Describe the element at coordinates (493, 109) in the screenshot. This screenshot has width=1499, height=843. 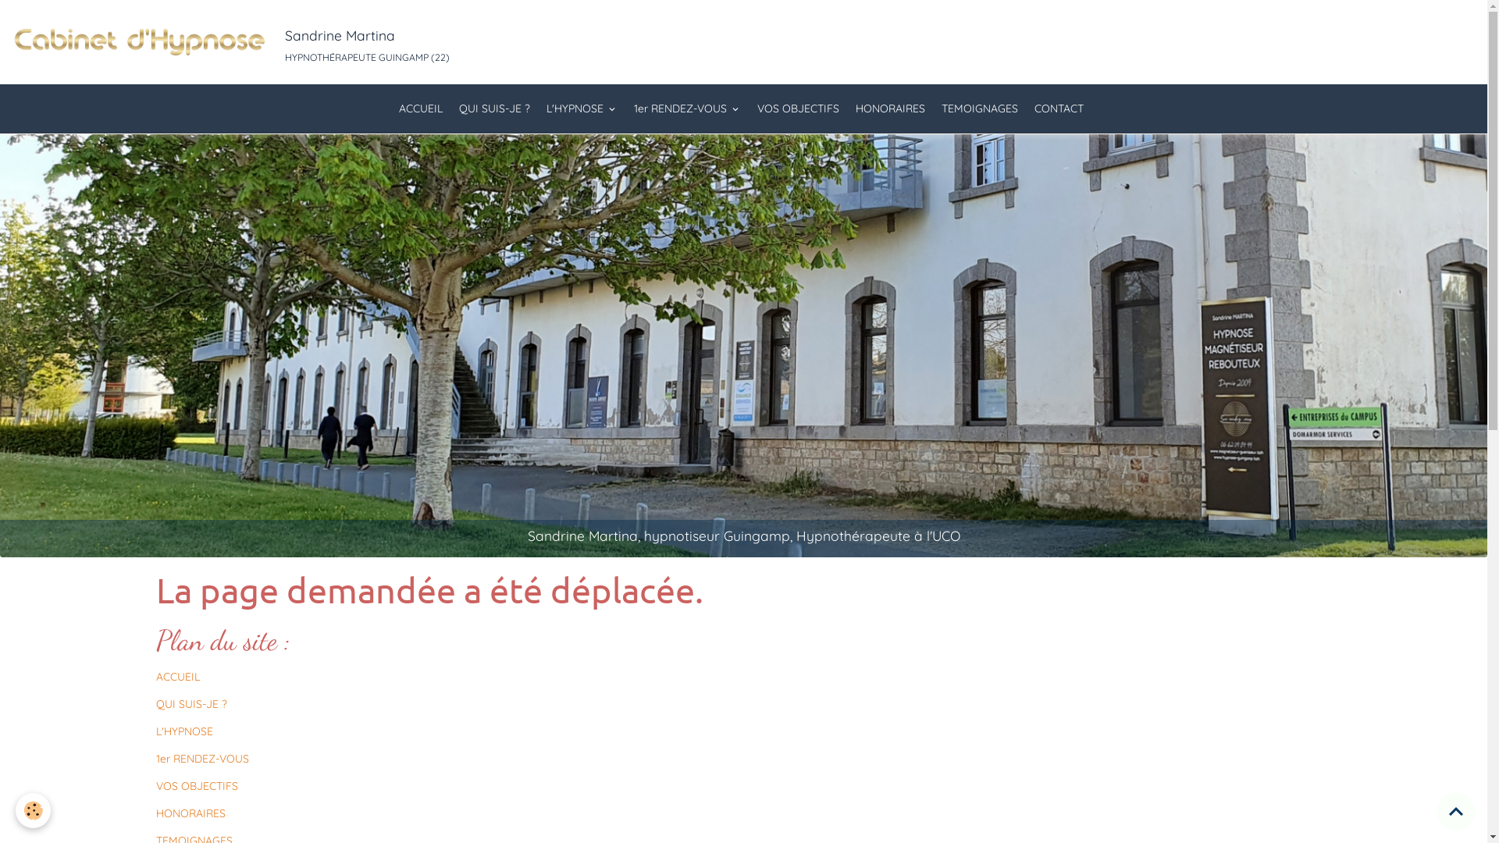
I see `QUI SUIS-JE ?` at that location.